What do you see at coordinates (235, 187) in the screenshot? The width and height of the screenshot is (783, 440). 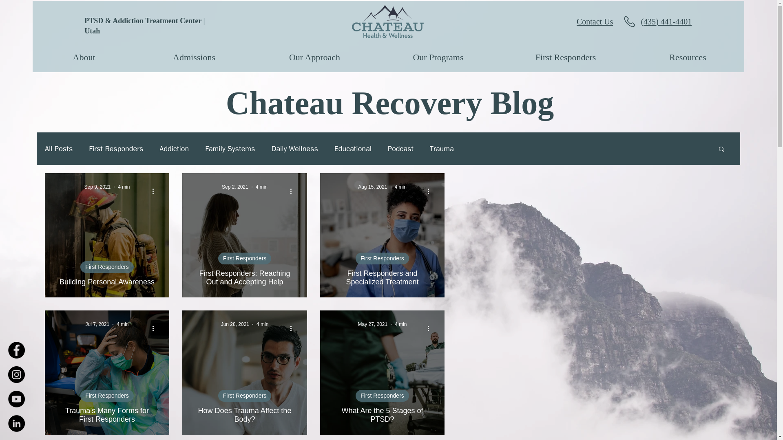 I see `Sep 2, 2021` at bounding box center [235, 187].